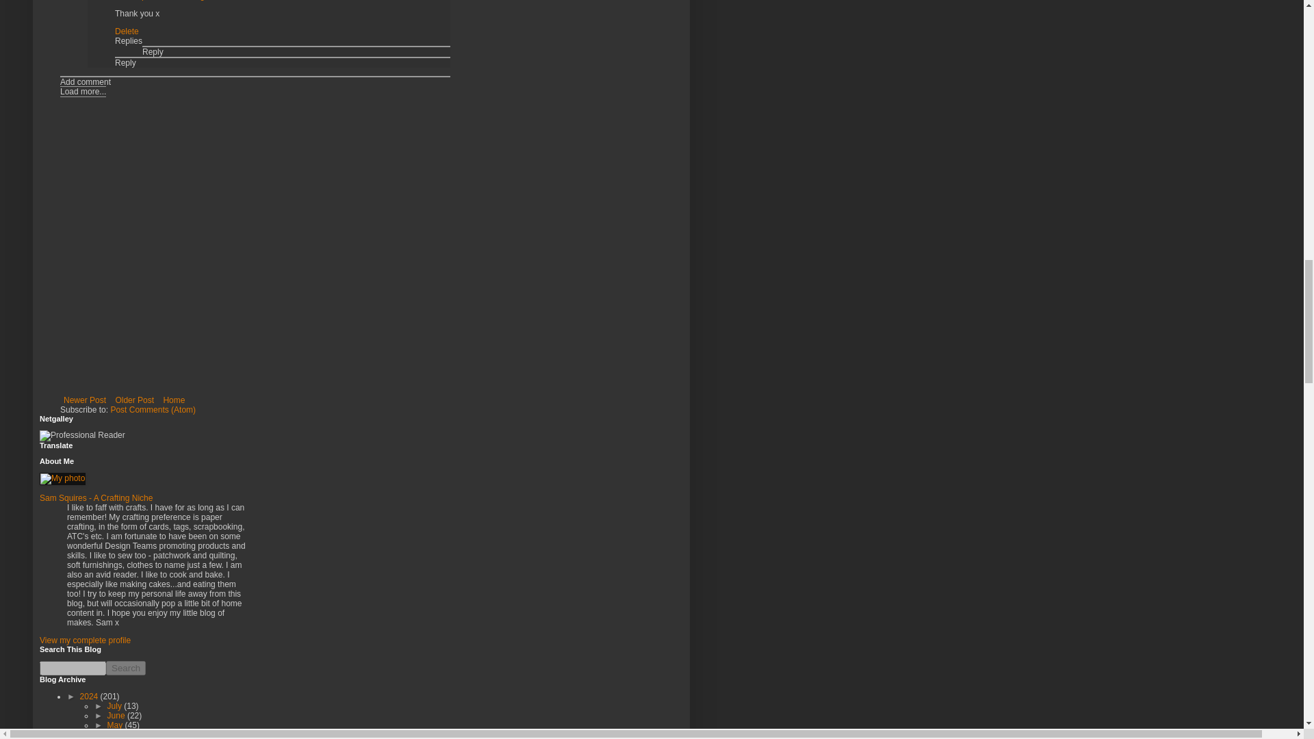  I want to click on Professional Reader, so click(82, 435).